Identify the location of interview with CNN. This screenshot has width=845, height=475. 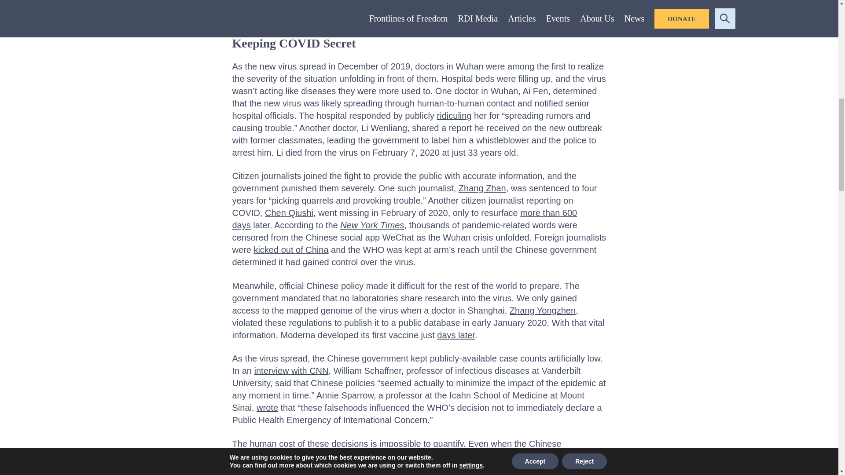
(291, 370).